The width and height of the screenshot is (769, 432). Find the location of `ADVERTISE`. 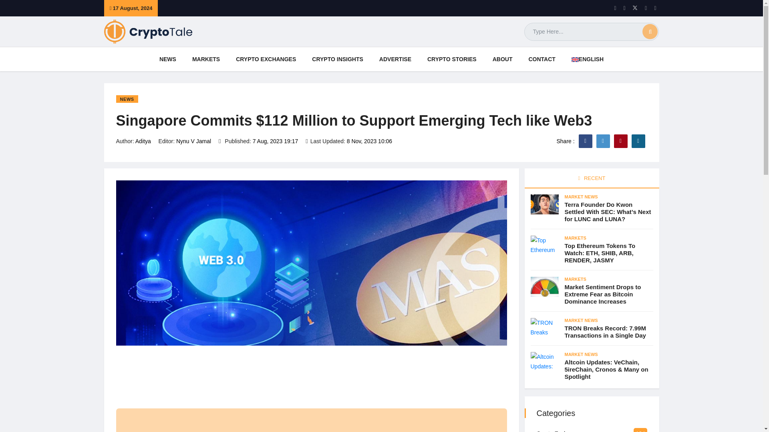

ADVERTISE is located at coordinates (395, 59).